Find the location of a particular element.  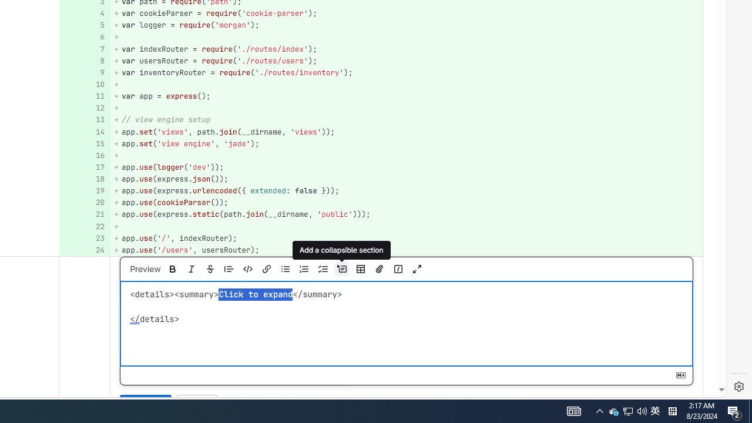

+ var app = express();  is located at coordinates (407, 96).